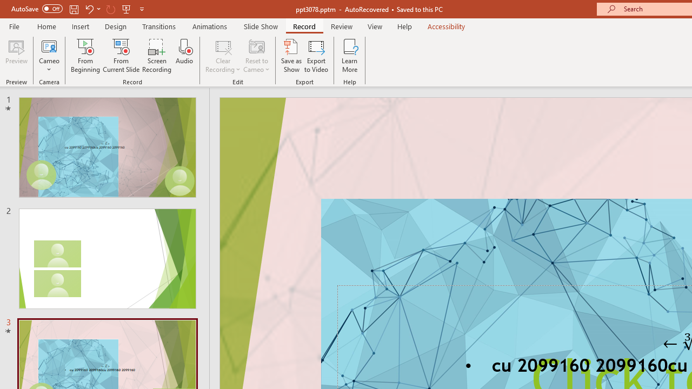 The width and height of the screenshot is (692, 389). What do you see at coordinates (184, 55) in the screenshot?
I see `Audio` at bounding box center [184, 55].